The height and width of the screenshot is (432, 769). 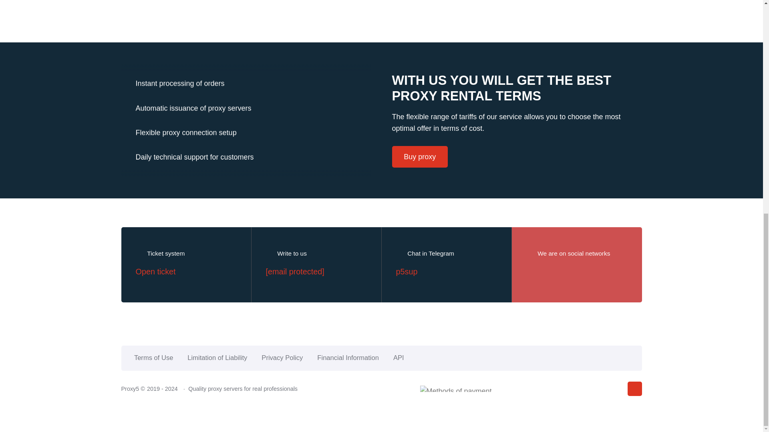 What do you see at coordinates (187, 68) in the screenshot?
I see `Favorable lease renewal terms` at bounding box center [187, 68].